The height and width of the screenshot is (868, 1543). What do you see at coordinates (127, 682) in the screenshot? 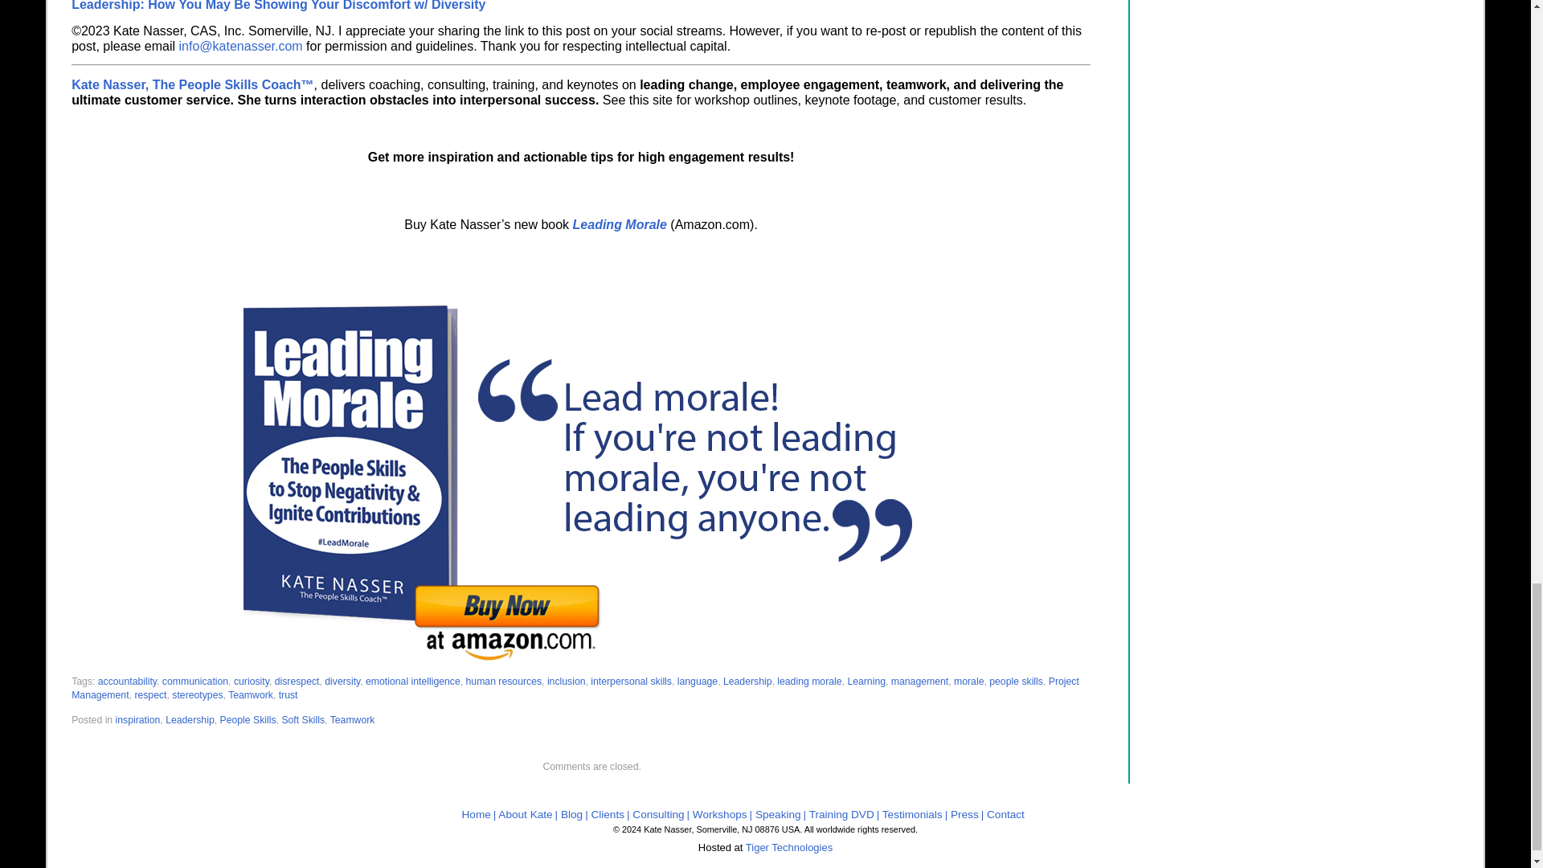
I see `accountability` at bounding box center [127, 682].